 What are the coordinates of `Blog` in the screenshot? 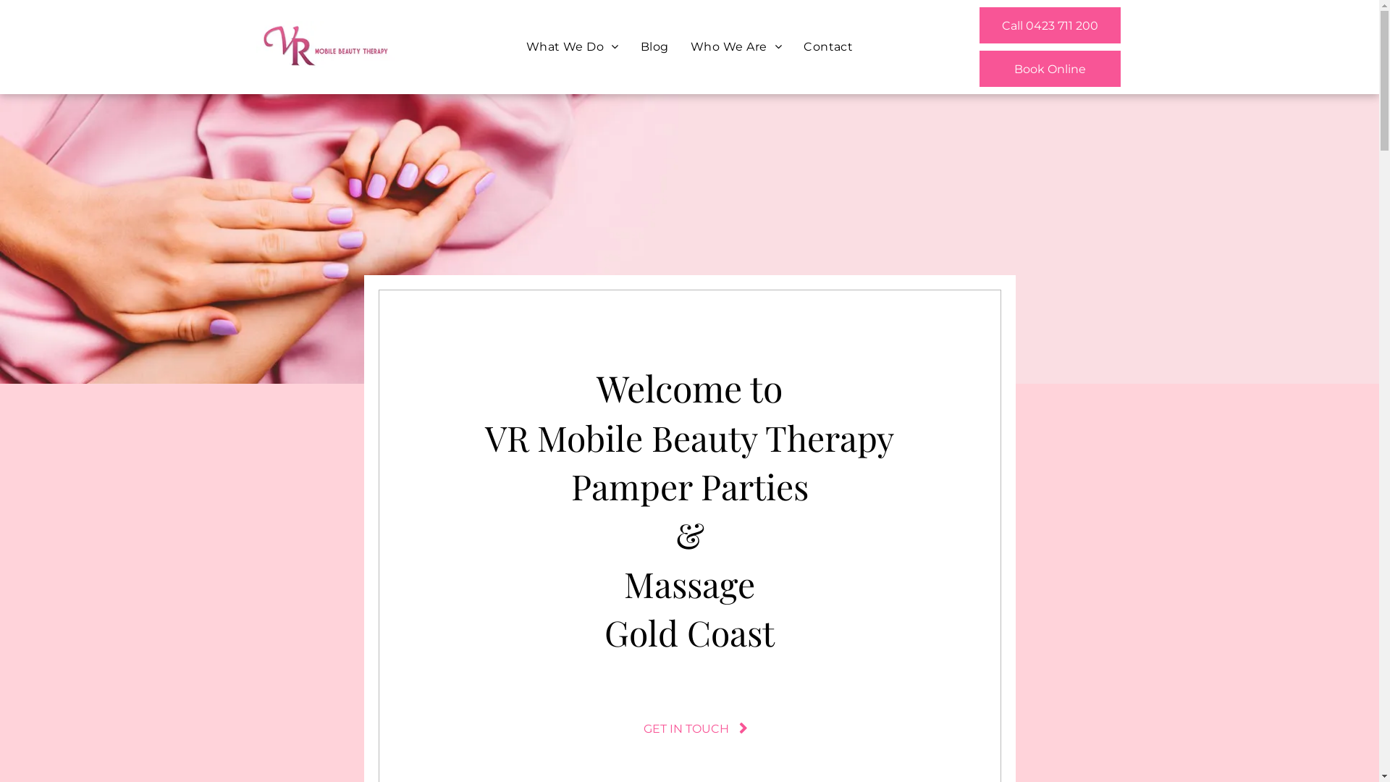 It's located at (654, 47).